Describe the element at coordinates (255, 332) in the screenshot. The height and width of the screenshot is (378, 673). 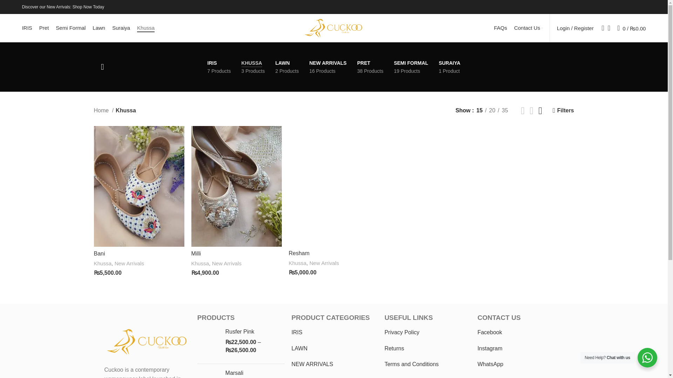
I see `Rusfer Pink` at that location.